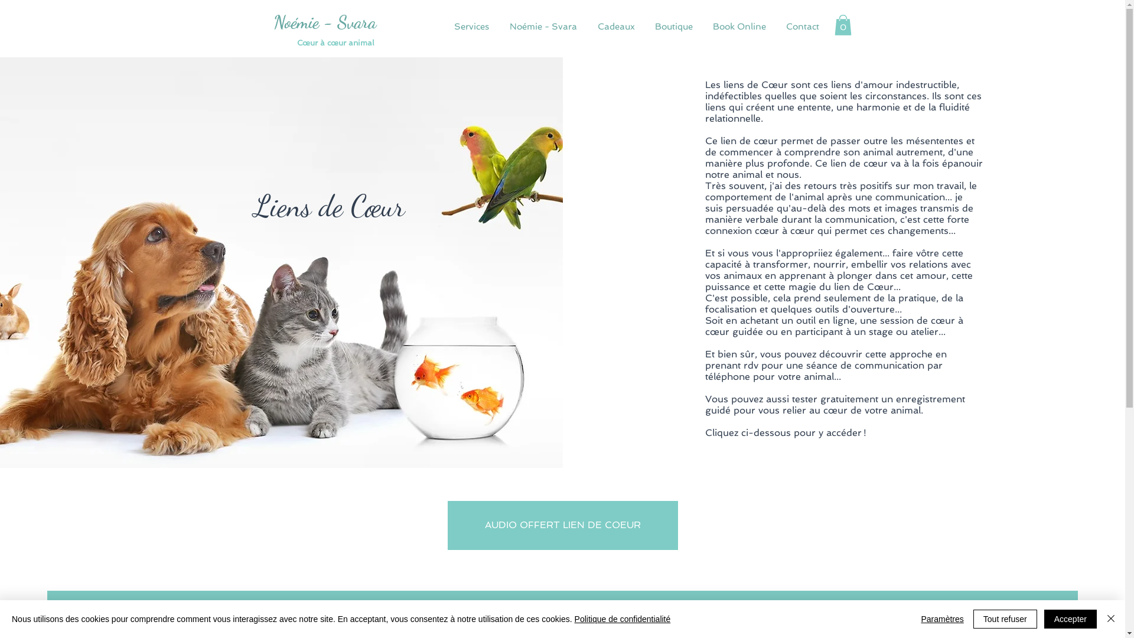 This screenshot has width=1134, height=638. Describe the element at coordinates (673, 27) in the screenshot. I see `Boutique` at that location.